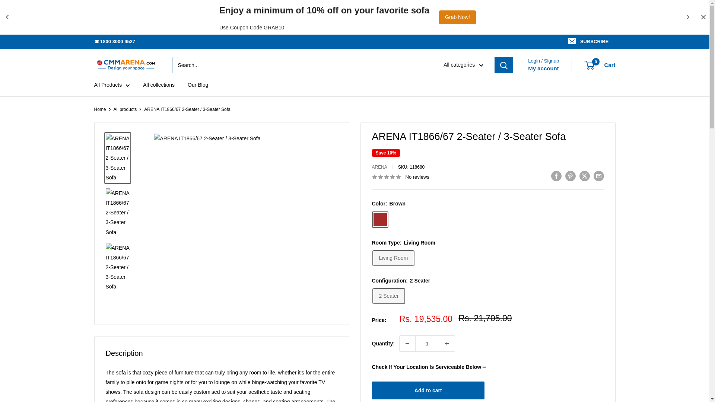 The image size is (715, 402). Describe the element at coordinates (112, 84) in the screenshot. I see `All Products` at that location.